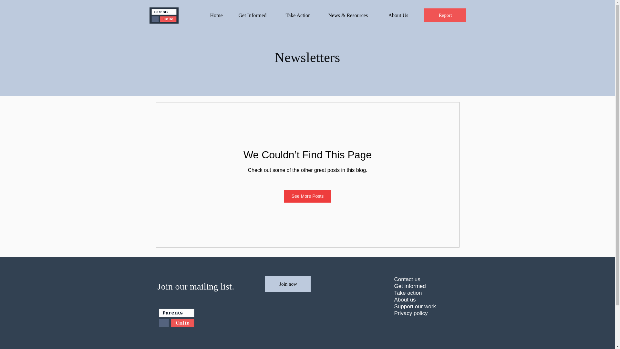 The height and width of the screenshot is (349, 620). I want to click on Support our work, so click(421, 306).